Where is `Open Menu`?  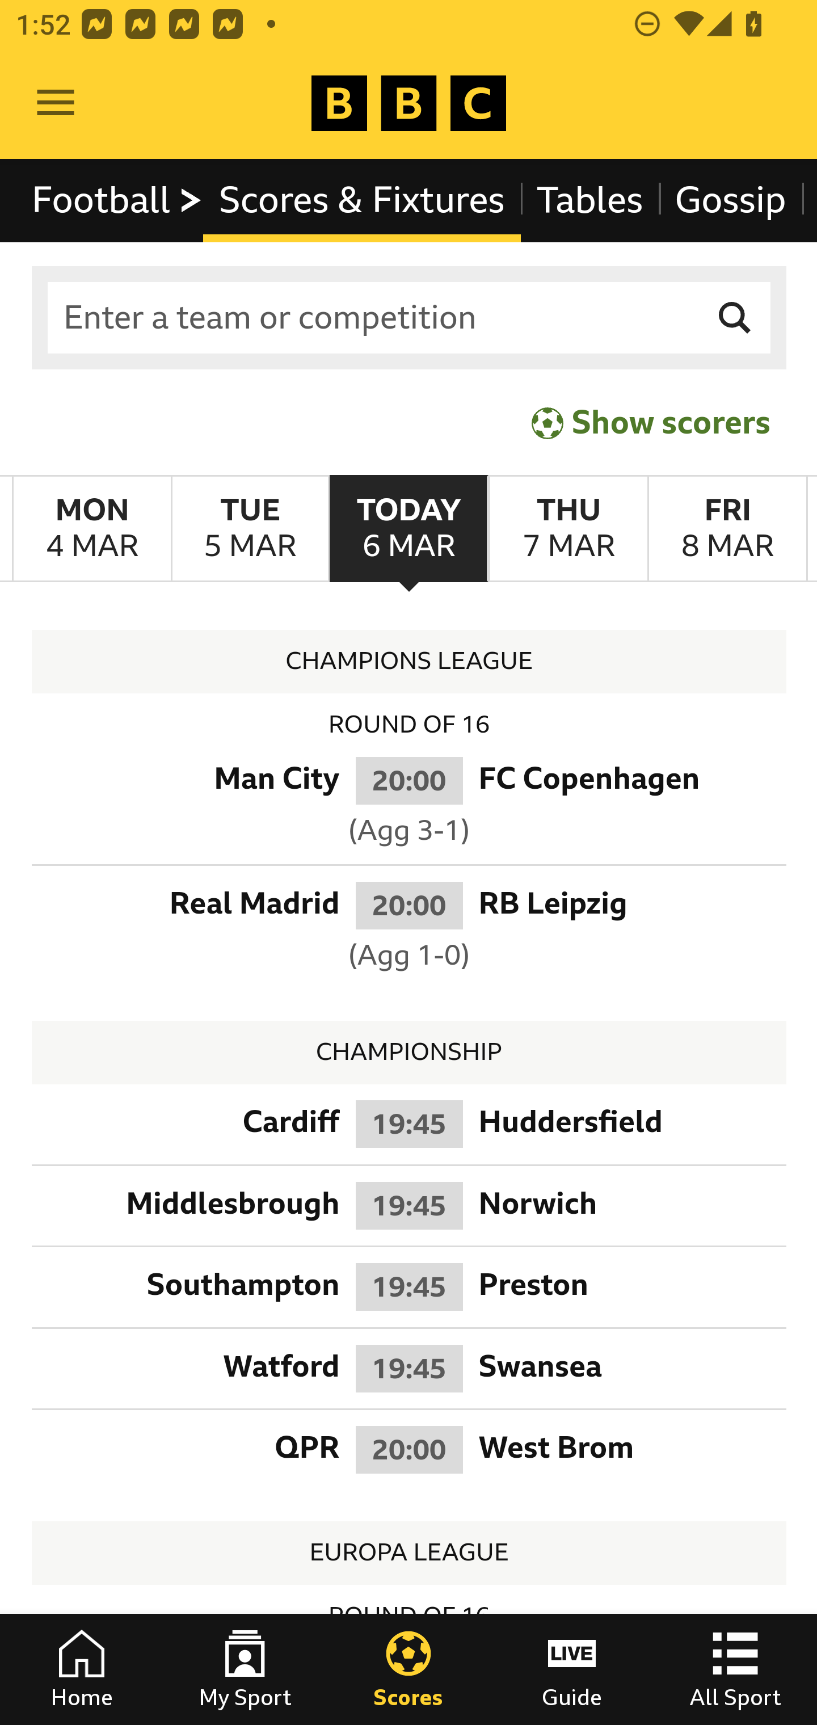 Open Menu is located at coordinates (56, 103).